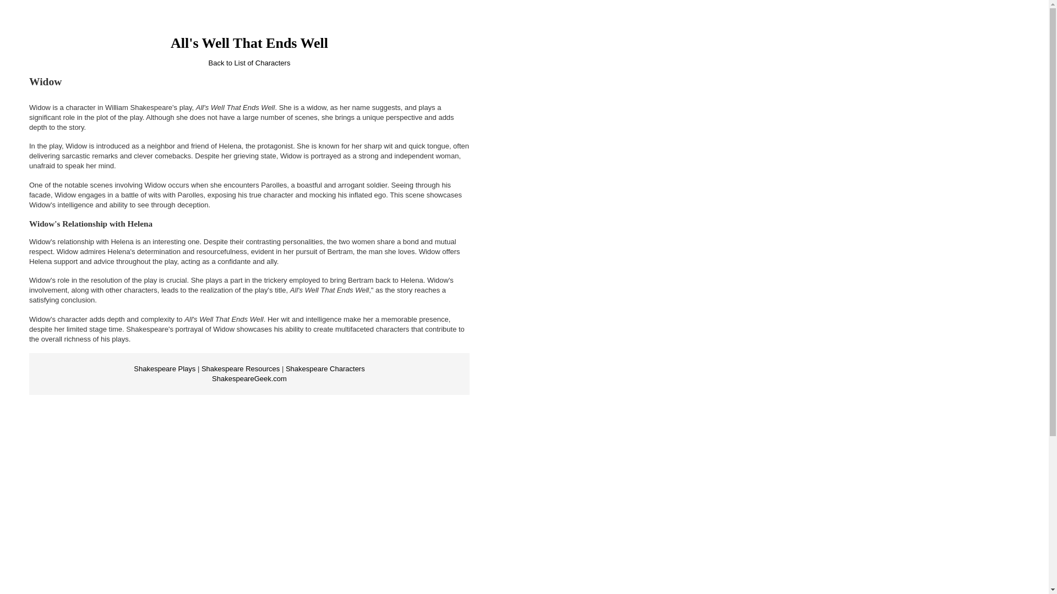 The image size is (1057, 594). I want to click on ShakespeareGeek.com, so click(249, 378).